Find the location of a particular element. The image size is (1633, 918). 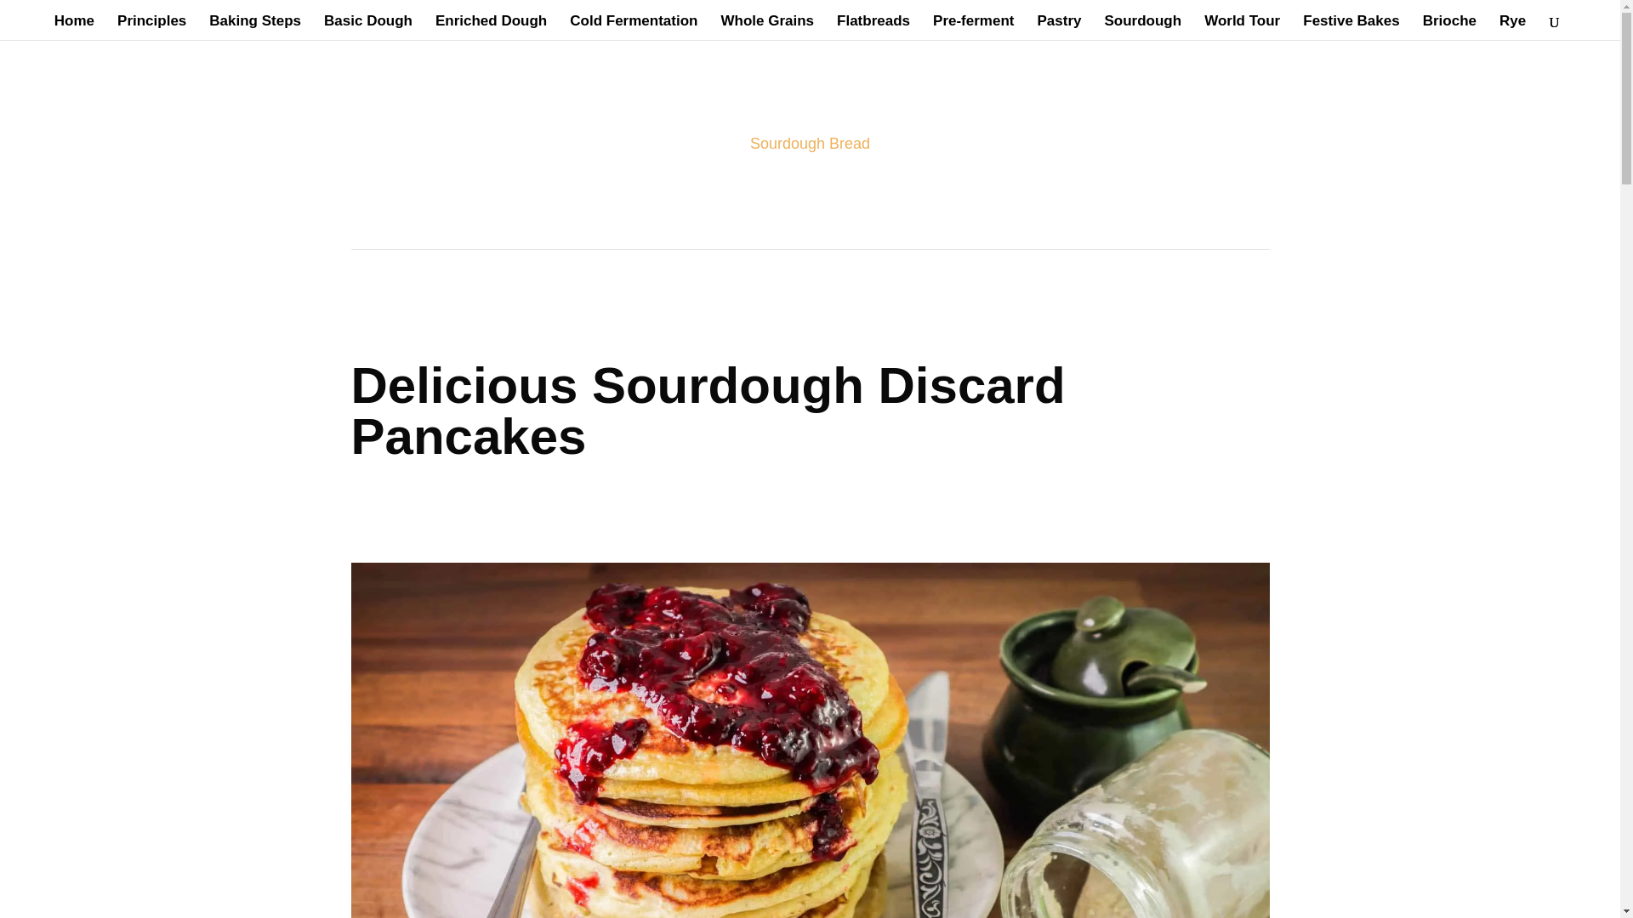

Brioche is located at coordinates (1449, 27).